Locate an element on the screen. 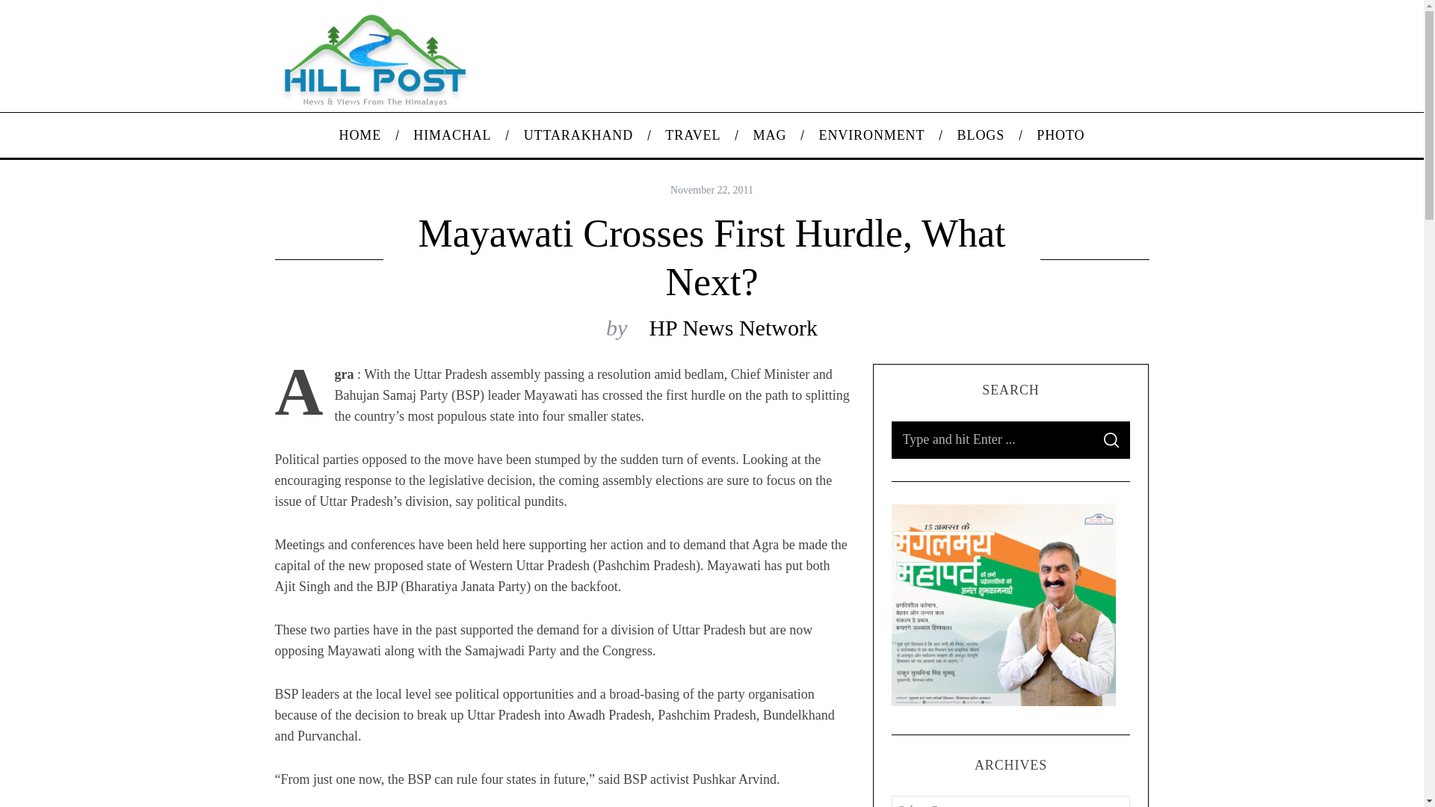 The height and width of the screenshot is (807, 1435). BLOGS is located at coordinates (981, 134).